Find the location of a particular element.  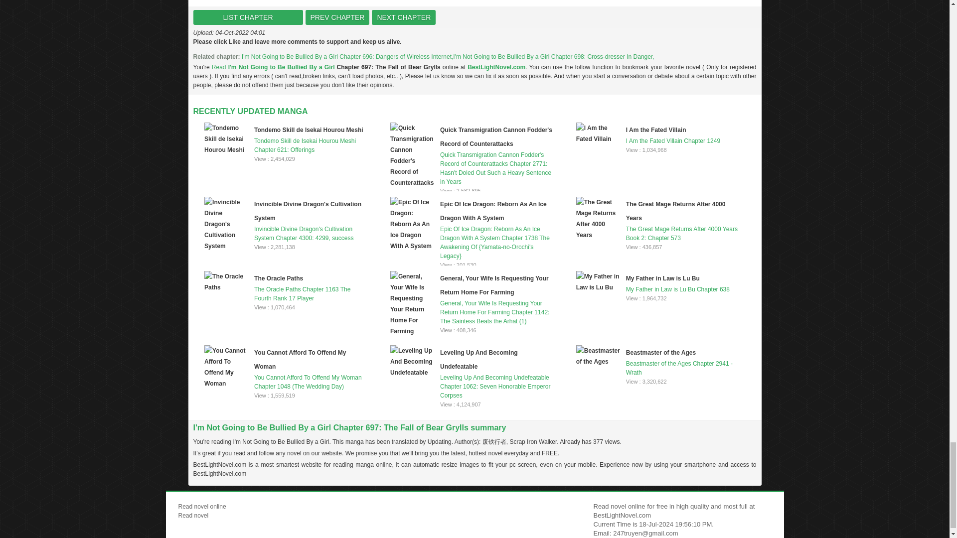

Invincible Divine Dragon's Cultivation System is located at coordinates (308, 211).